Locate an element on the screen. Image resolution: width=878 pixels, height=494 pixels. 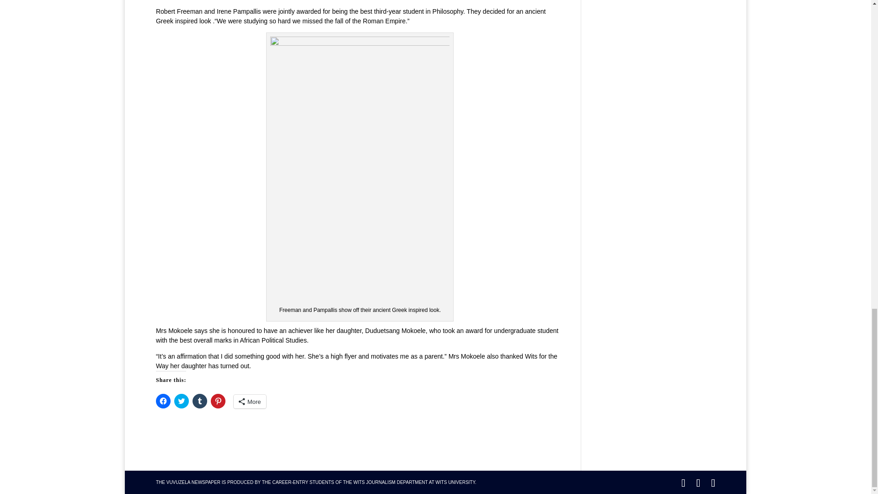
Click to share on Twitter is located at coordinates (181, 401).